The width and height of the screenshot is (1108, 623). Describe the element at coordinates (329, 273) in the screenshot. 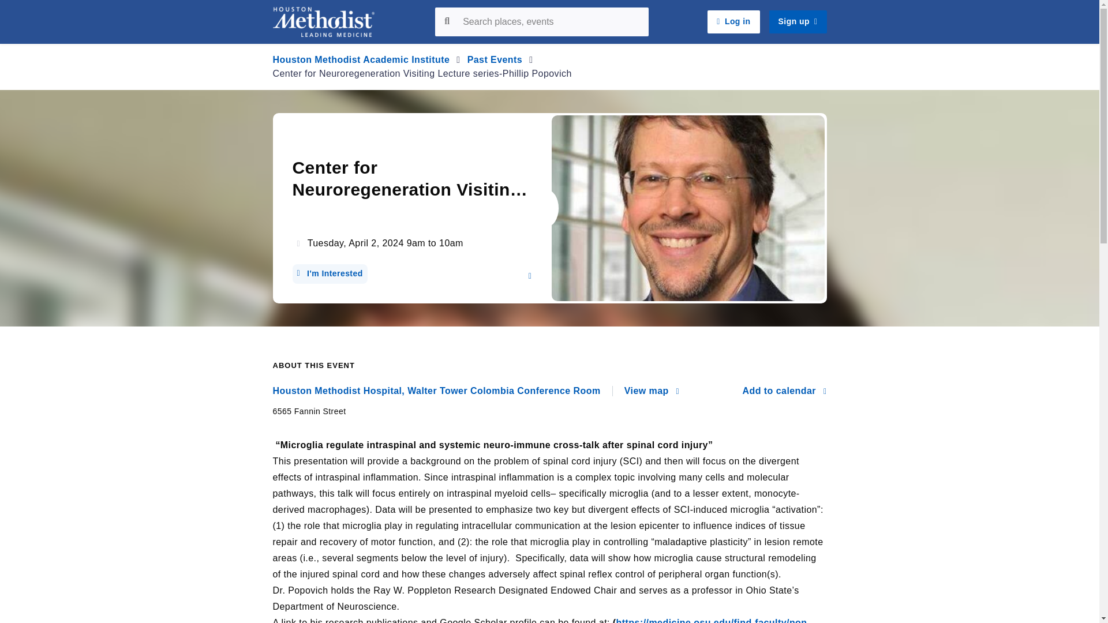

I see `I'm Interested` at that location.